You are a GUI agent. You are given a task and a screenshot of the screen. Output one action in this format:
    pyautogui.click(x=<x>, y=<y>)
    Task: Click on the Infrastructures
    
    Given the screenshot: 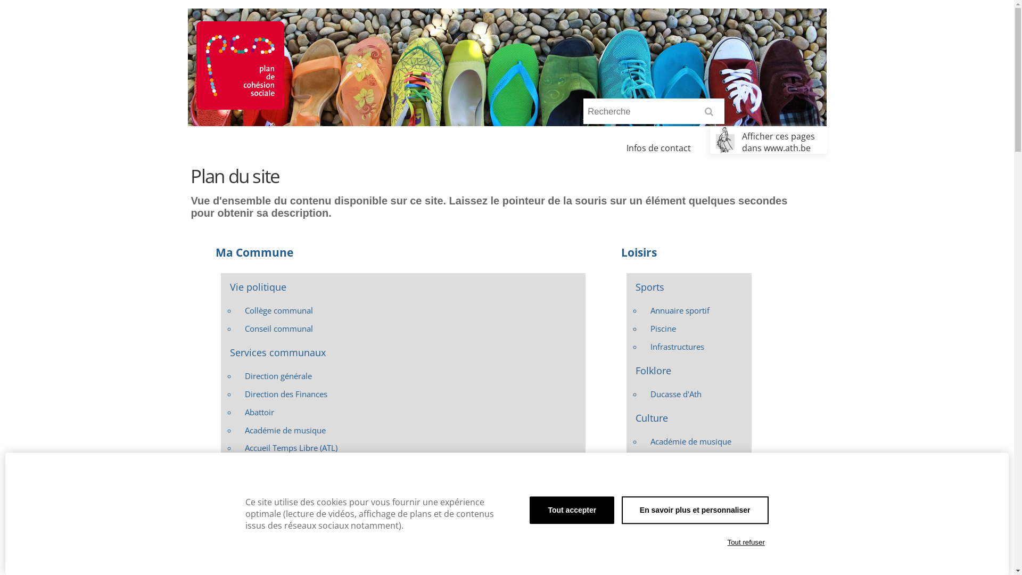 What is the action you would take?
    pyautogui.click(x=697, y=347)
    